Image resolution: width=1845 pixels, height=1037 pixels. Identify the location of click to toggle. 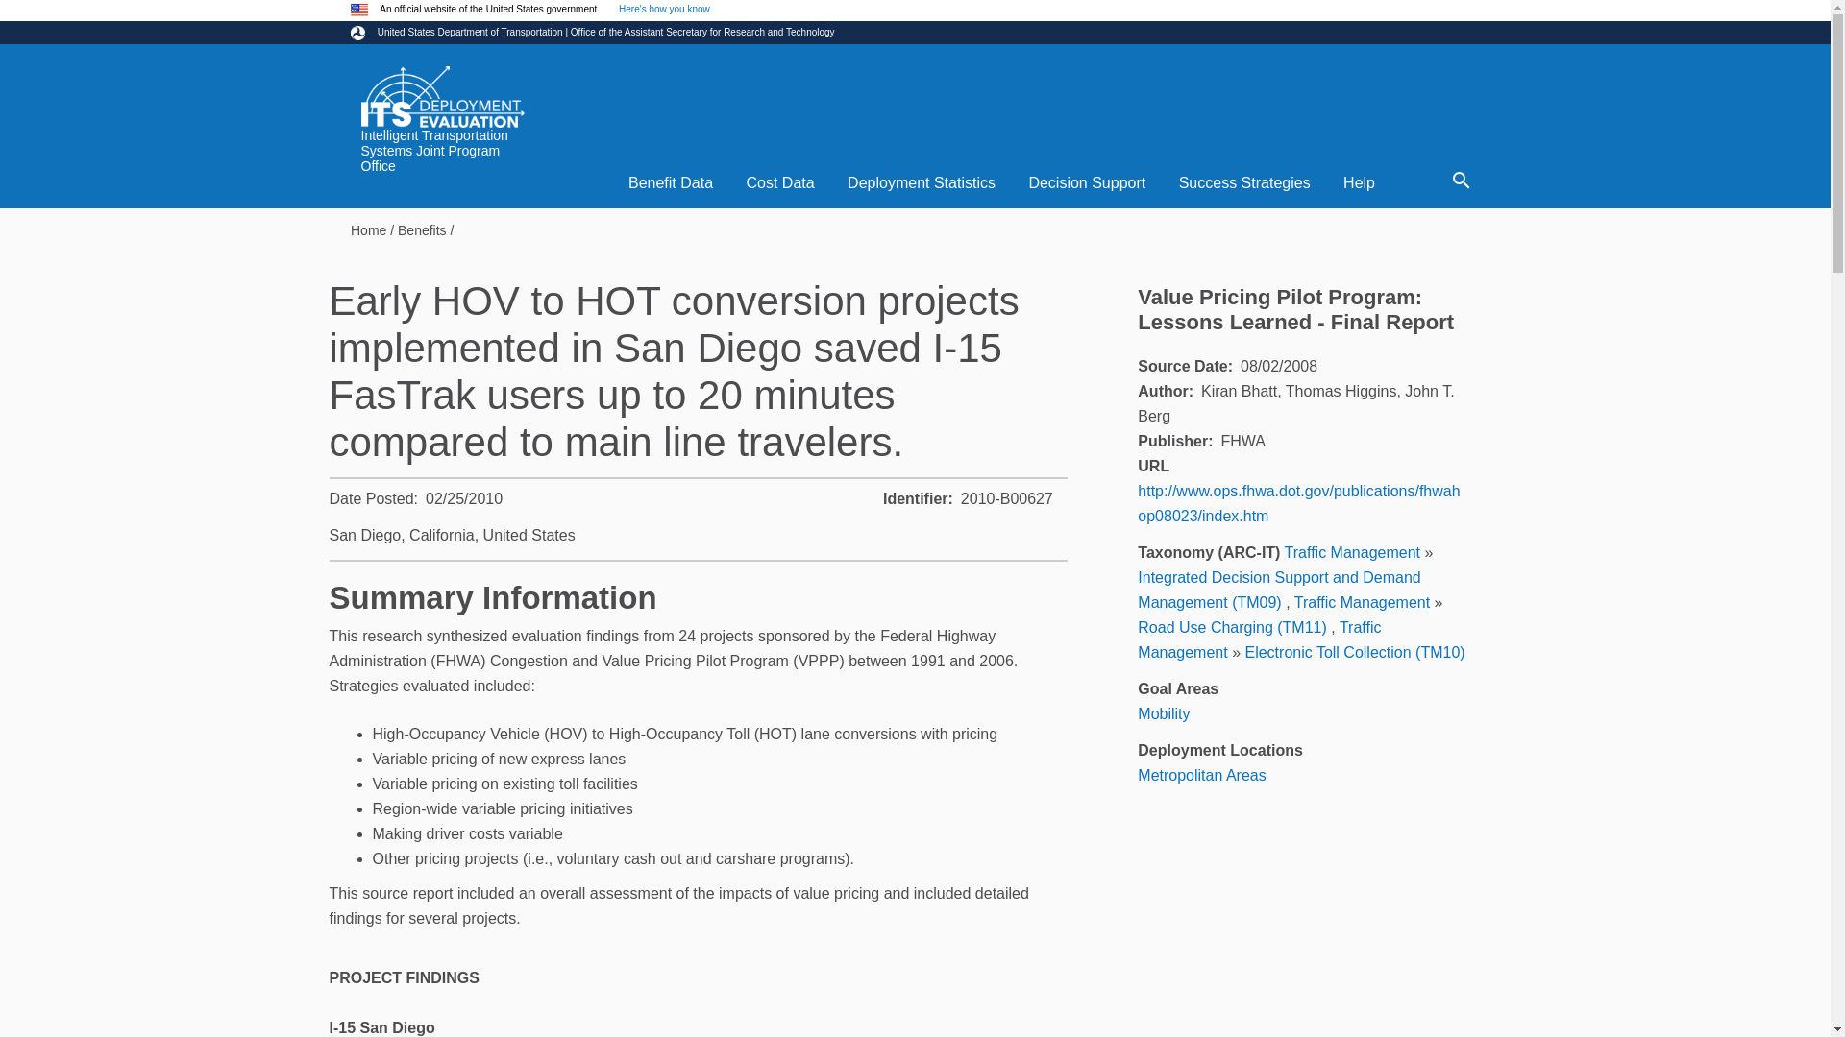
(664, 10).